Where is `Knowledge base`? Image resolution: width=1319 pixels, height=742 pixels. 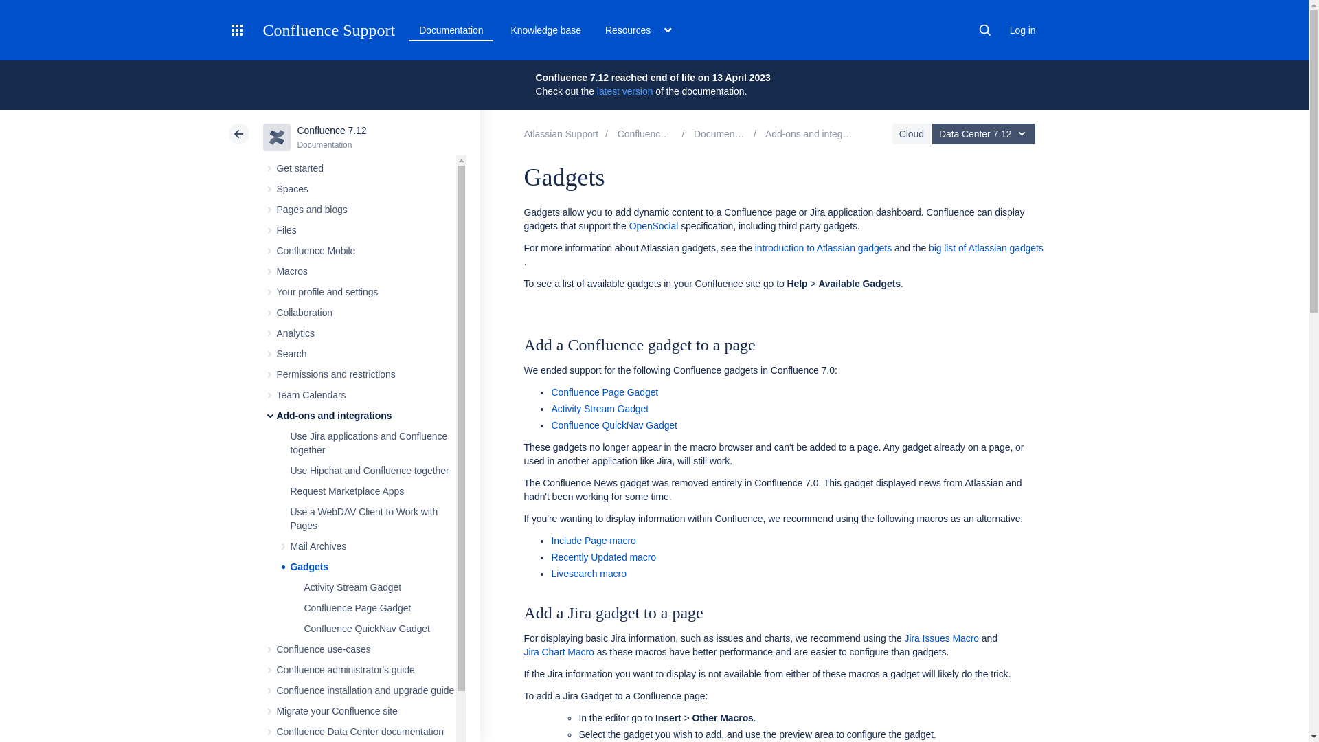
Knowledge base is located at coordinates (545, 30).